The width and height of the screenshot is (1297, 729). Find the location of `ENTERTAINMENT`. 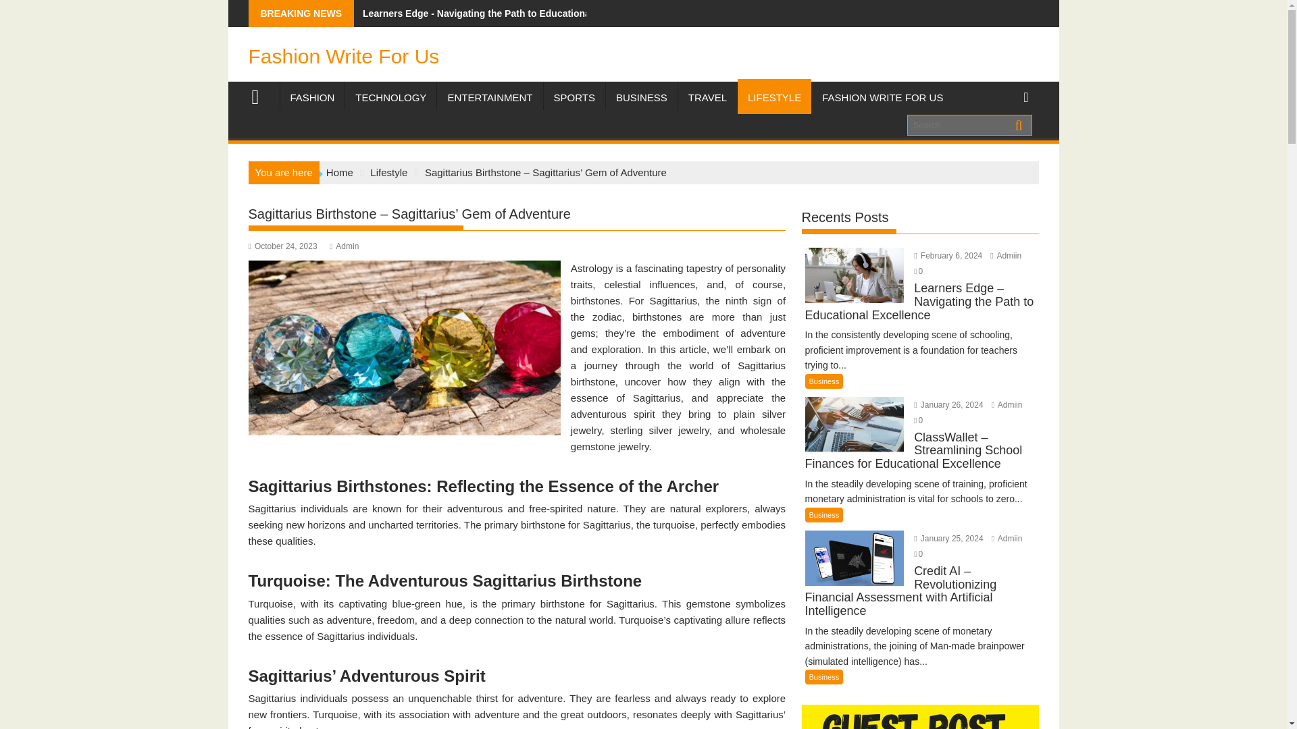

ENTERTAINMENT is located at coordinates (489, 97).